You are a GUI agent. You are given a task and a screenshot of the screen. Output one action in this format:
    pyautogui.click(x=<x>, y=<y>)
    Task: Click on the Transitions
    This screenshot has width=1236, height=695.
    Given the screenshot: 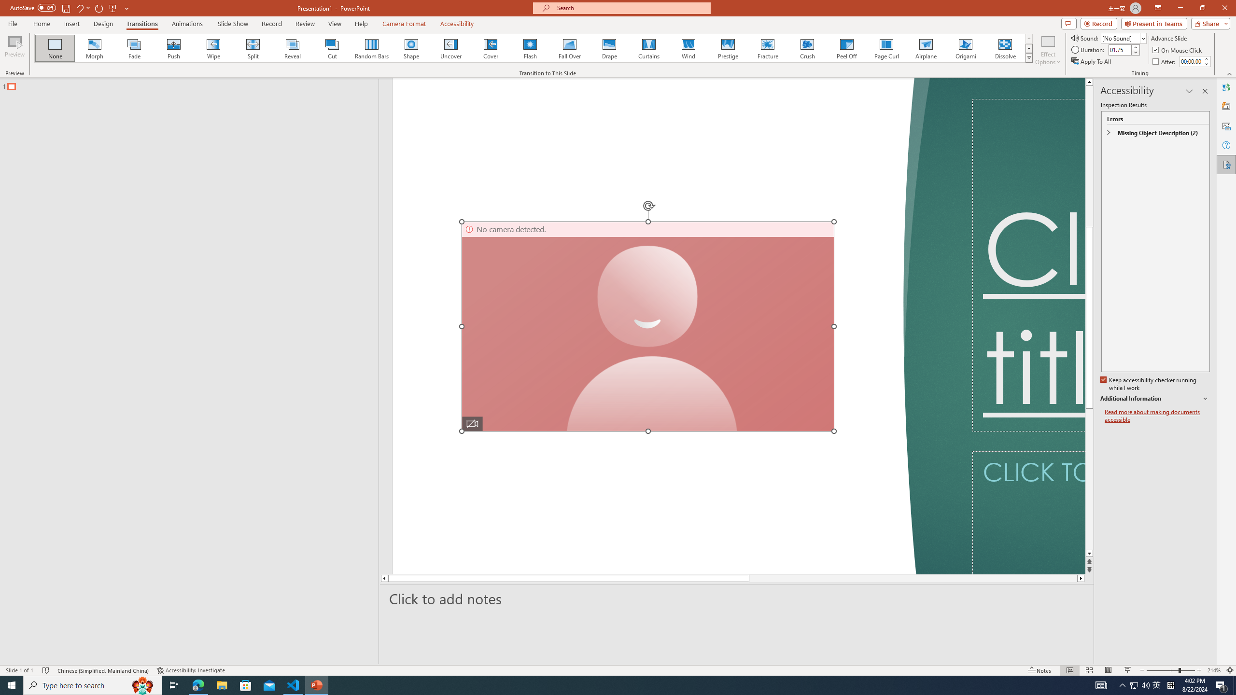 What is the action you would take?
    pyautogui.click(x=142, y=24)
    